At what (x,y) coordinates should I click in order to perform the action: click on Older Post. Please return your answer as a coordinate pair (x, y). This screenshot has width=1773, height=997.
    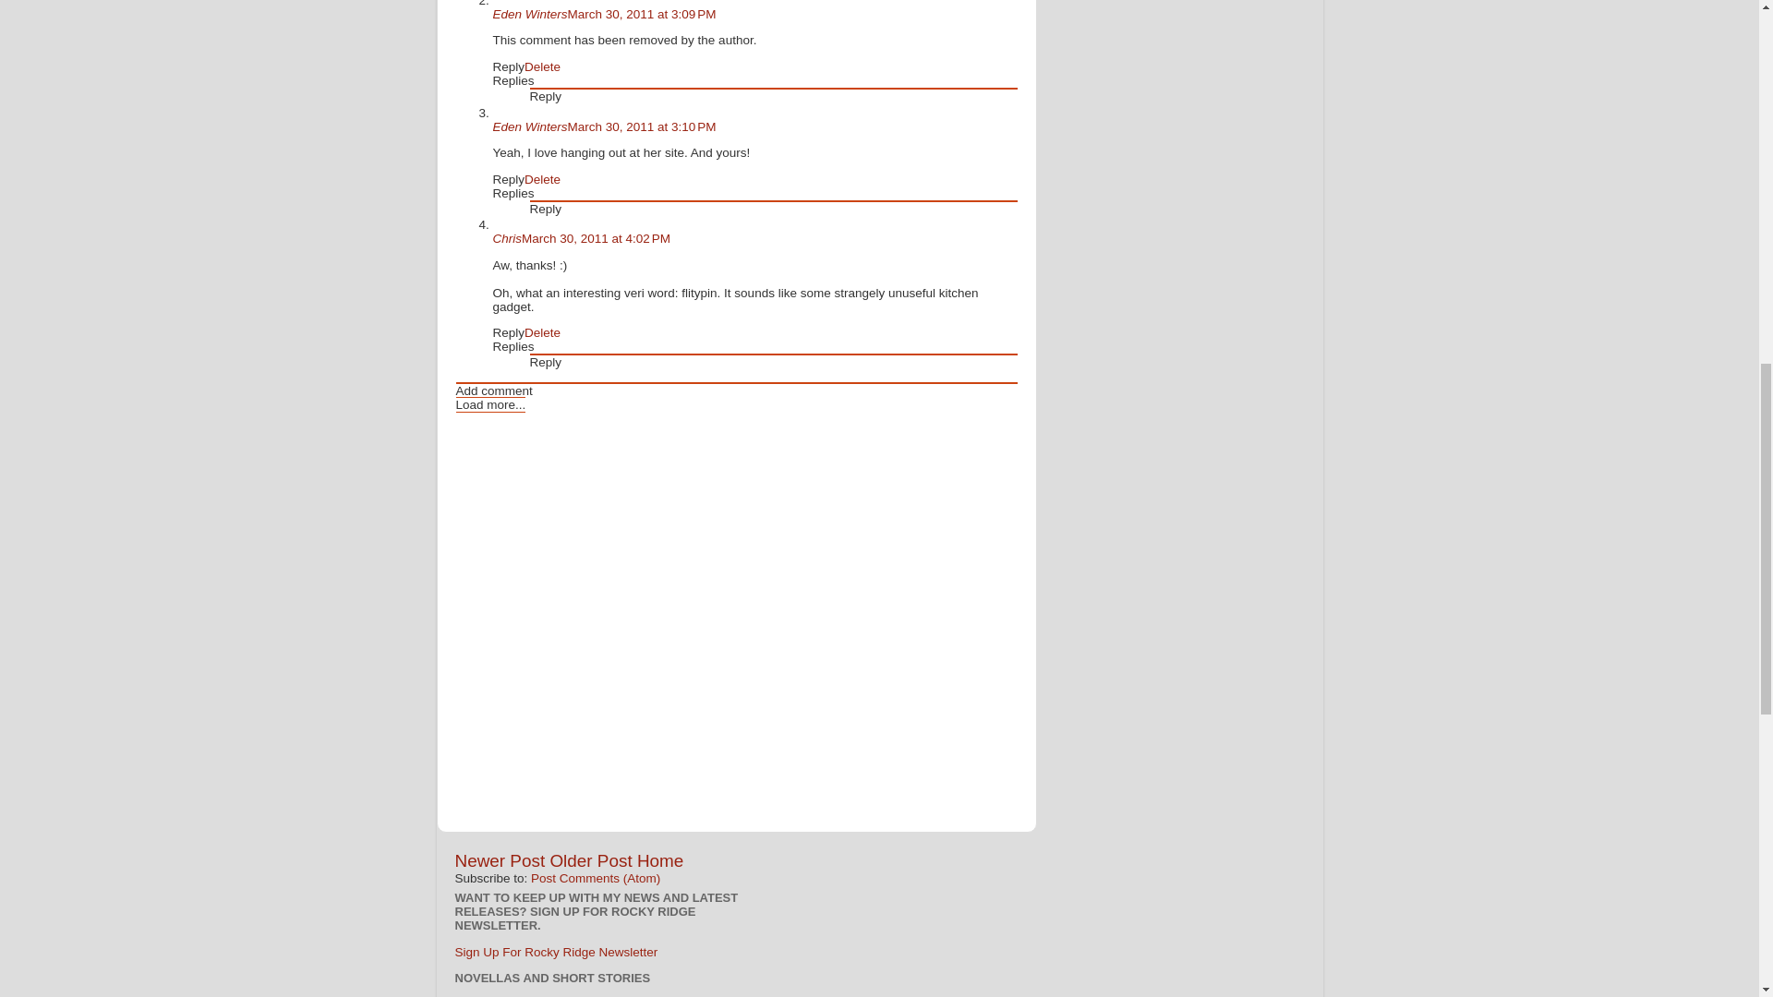
    Looking at the image, I should click on (590, 860).